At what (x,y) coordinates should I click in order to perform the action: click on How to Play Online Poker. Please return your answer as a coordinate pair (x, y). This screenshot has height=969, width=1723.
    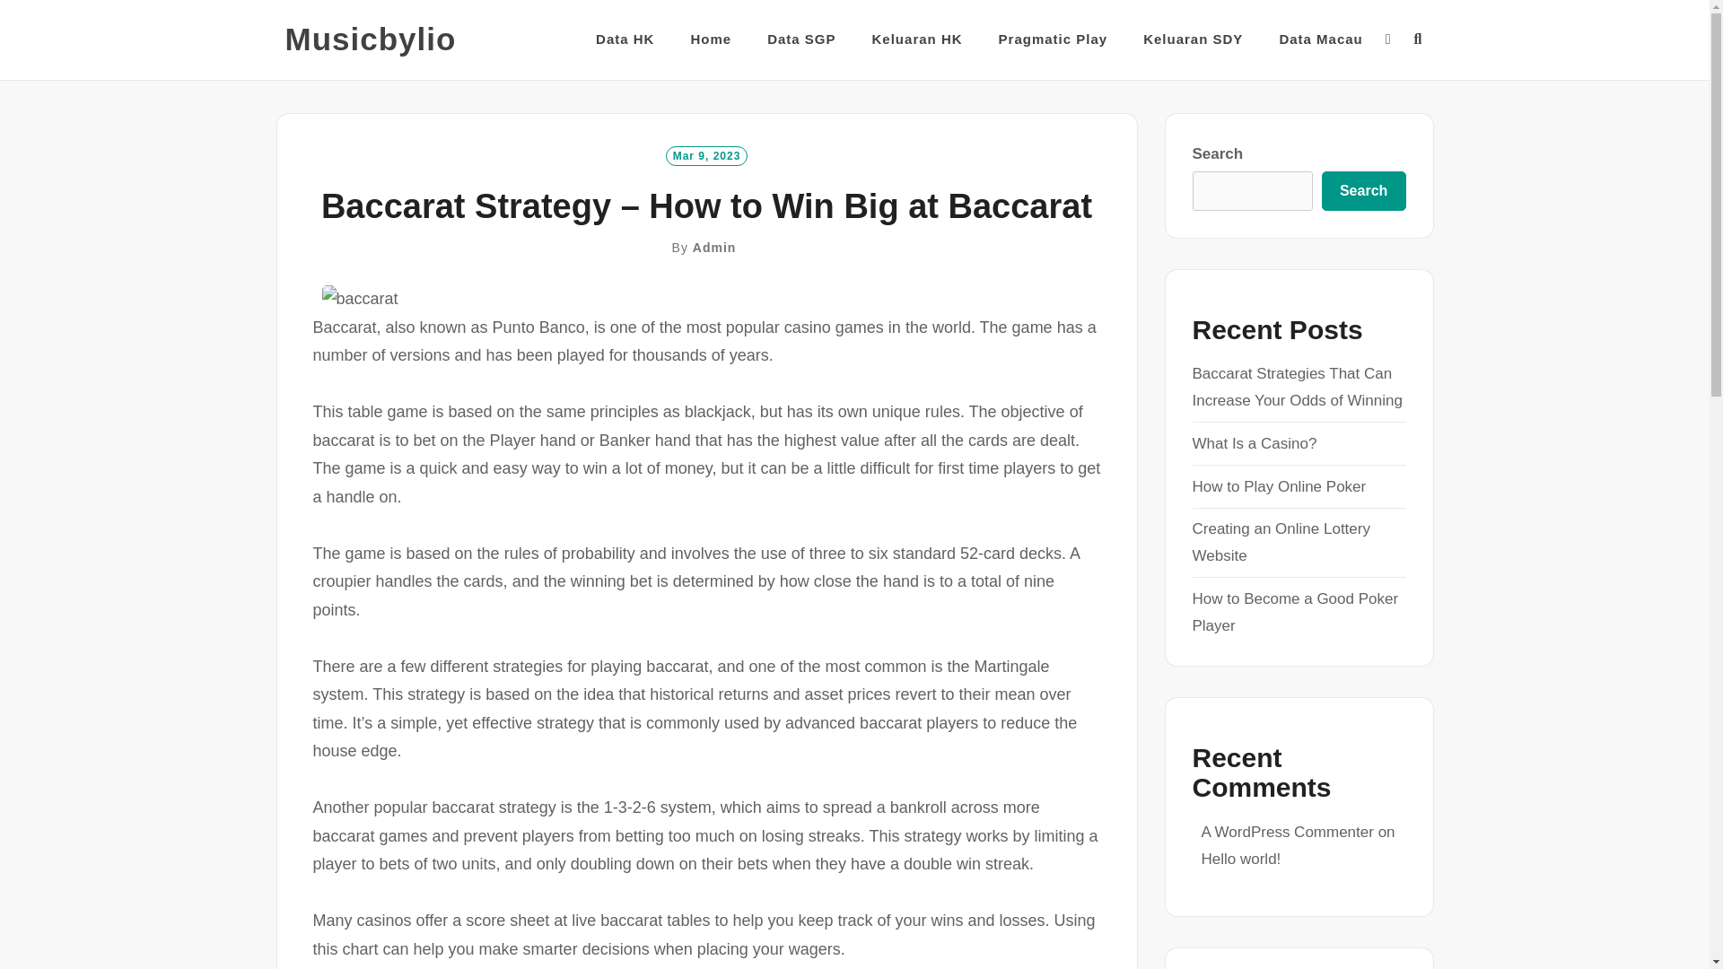
    Looking at the image, I should click on (1279, 486).